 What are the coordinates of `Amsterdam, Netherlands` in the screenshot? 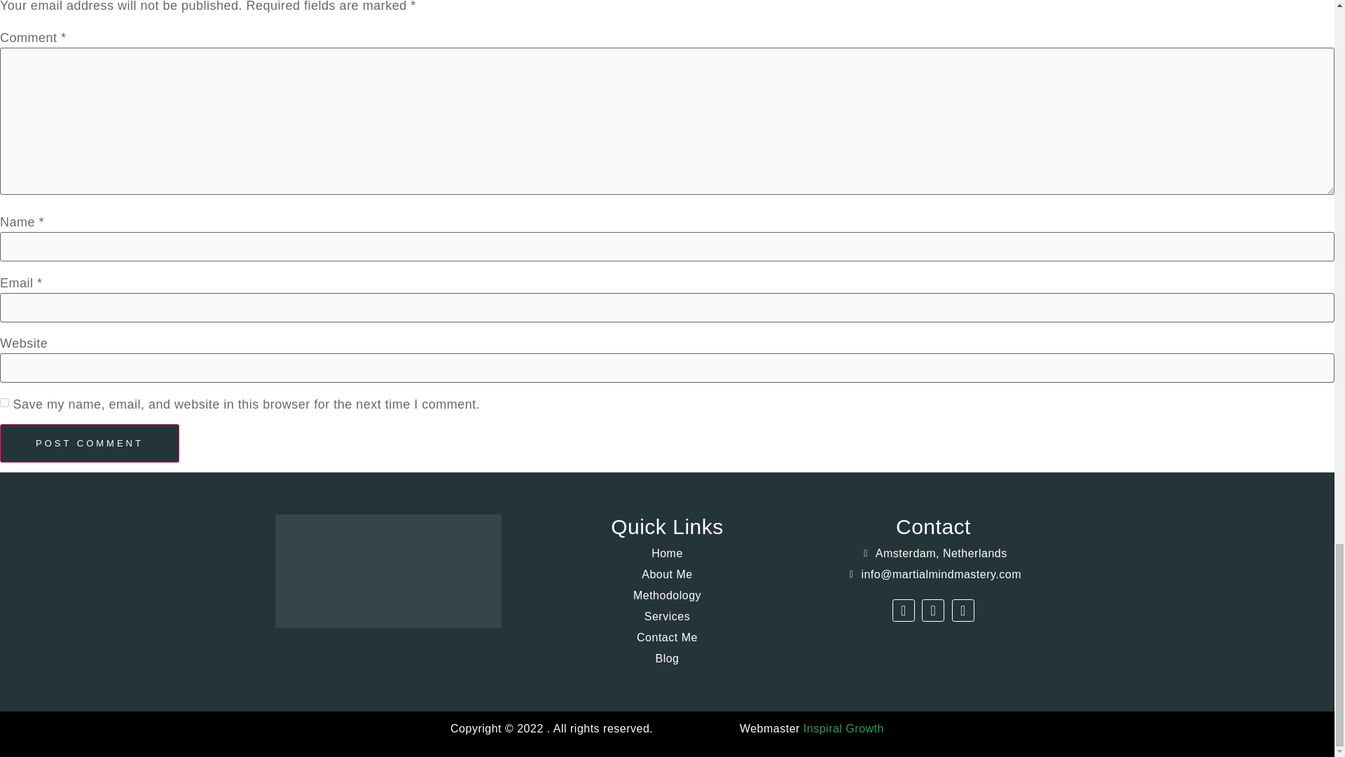 It's located at (932, 554).